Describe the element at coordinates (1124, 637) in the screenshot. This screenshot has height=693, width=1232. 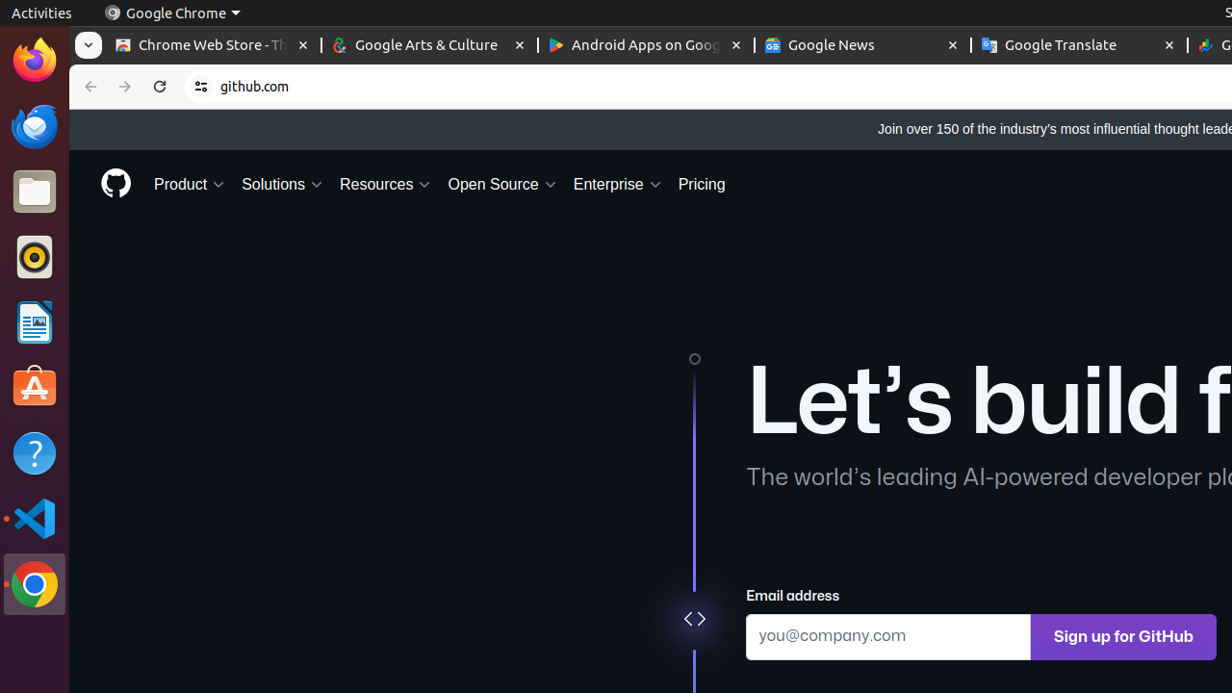
I see `Sign up for GitHub` at that location.